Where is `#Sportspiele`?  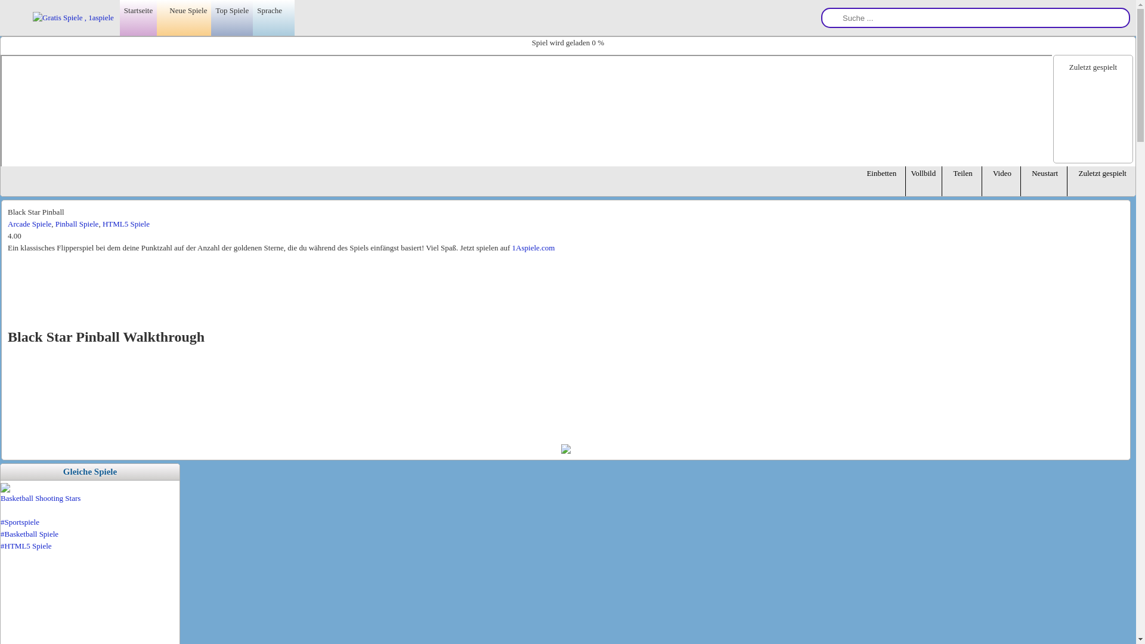
#Sportspiele is located at coordinates (90, 522).